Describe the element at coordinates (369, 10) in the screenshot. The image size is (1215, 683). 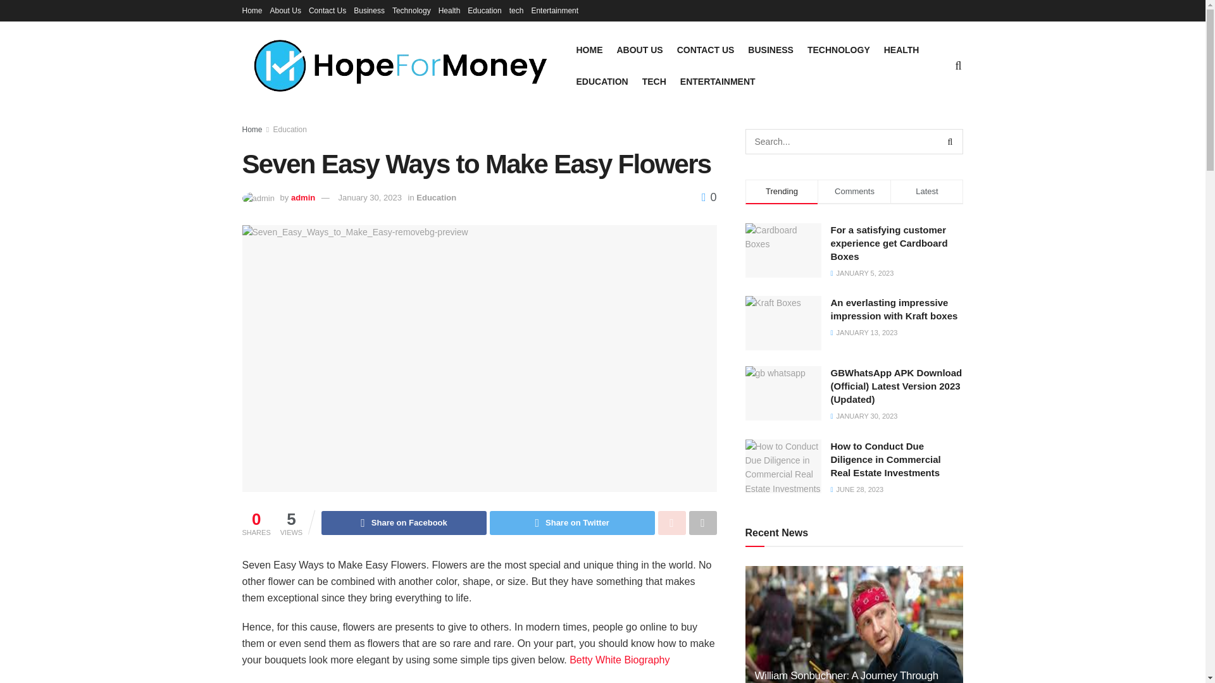
I see `Business` at that location.